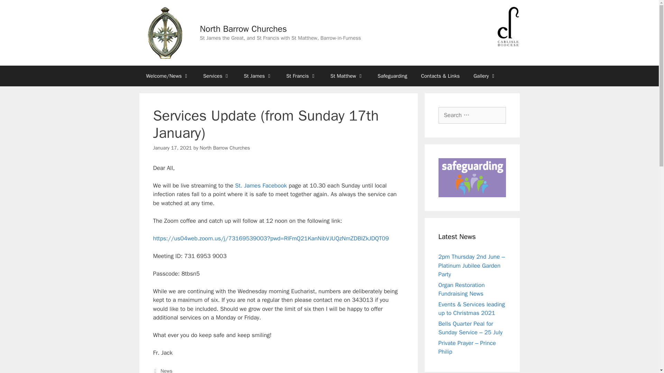  What do you see at coordinates (302, 76) in the screenshot?
I see `St Francis` at bounding box center [302, 76].